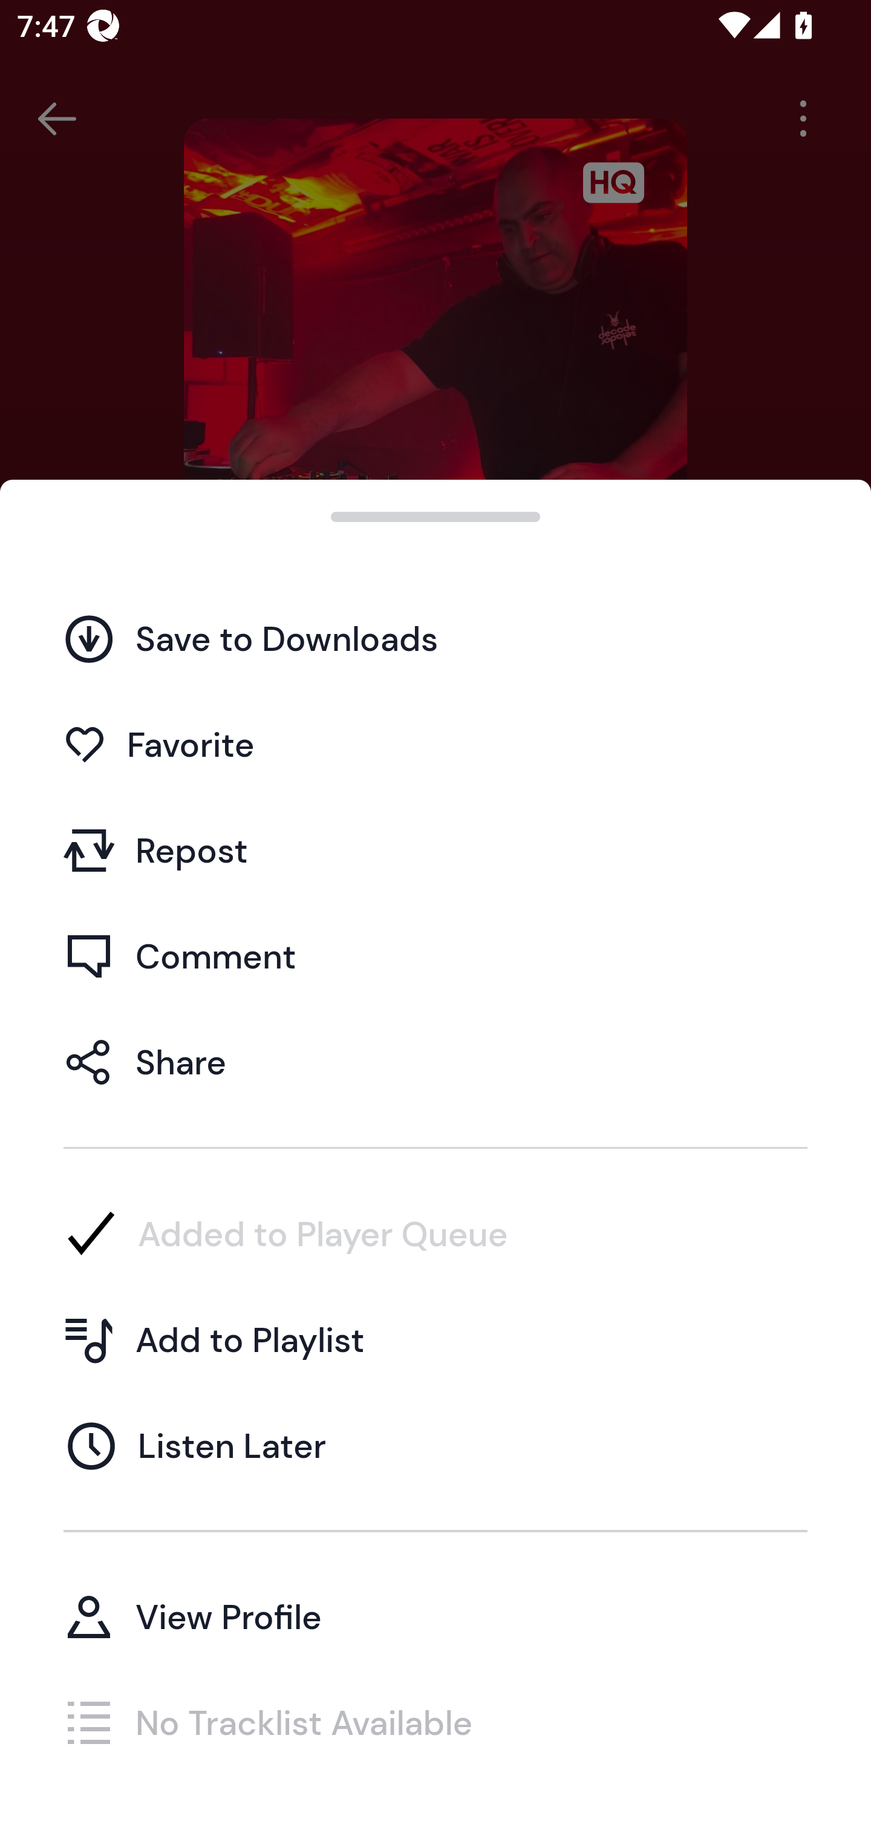 The image size is (871, 1839). What do you see at coordinates (435, 1445) in the screenshot?
I see `Listen Later` at bounding box center [435, 1445].